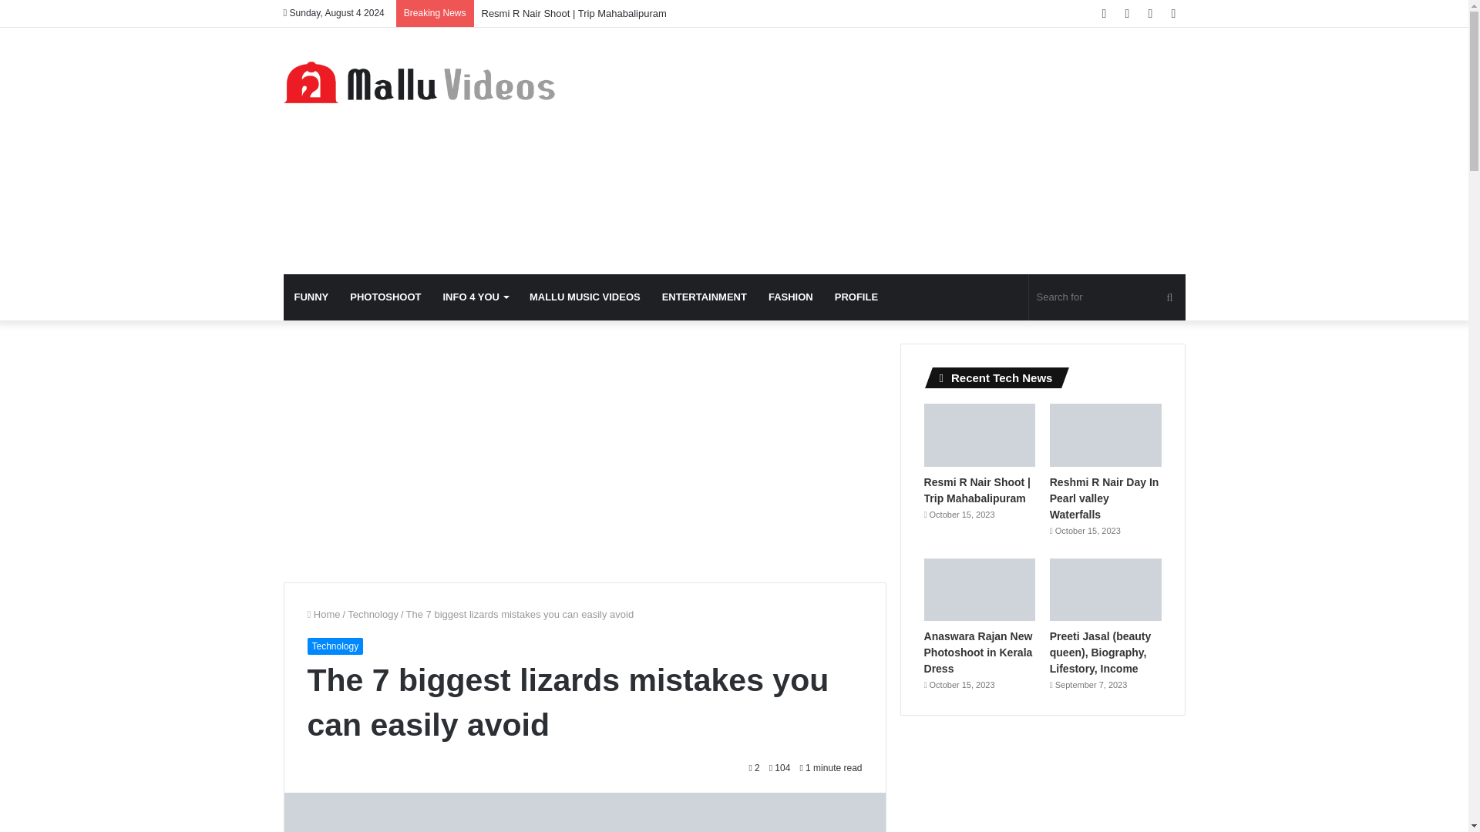 Image resolution: width=1480 pixels, height=832 pixels. I want to click on MALLU MUSIC VIDEOS, so click(584, 297).